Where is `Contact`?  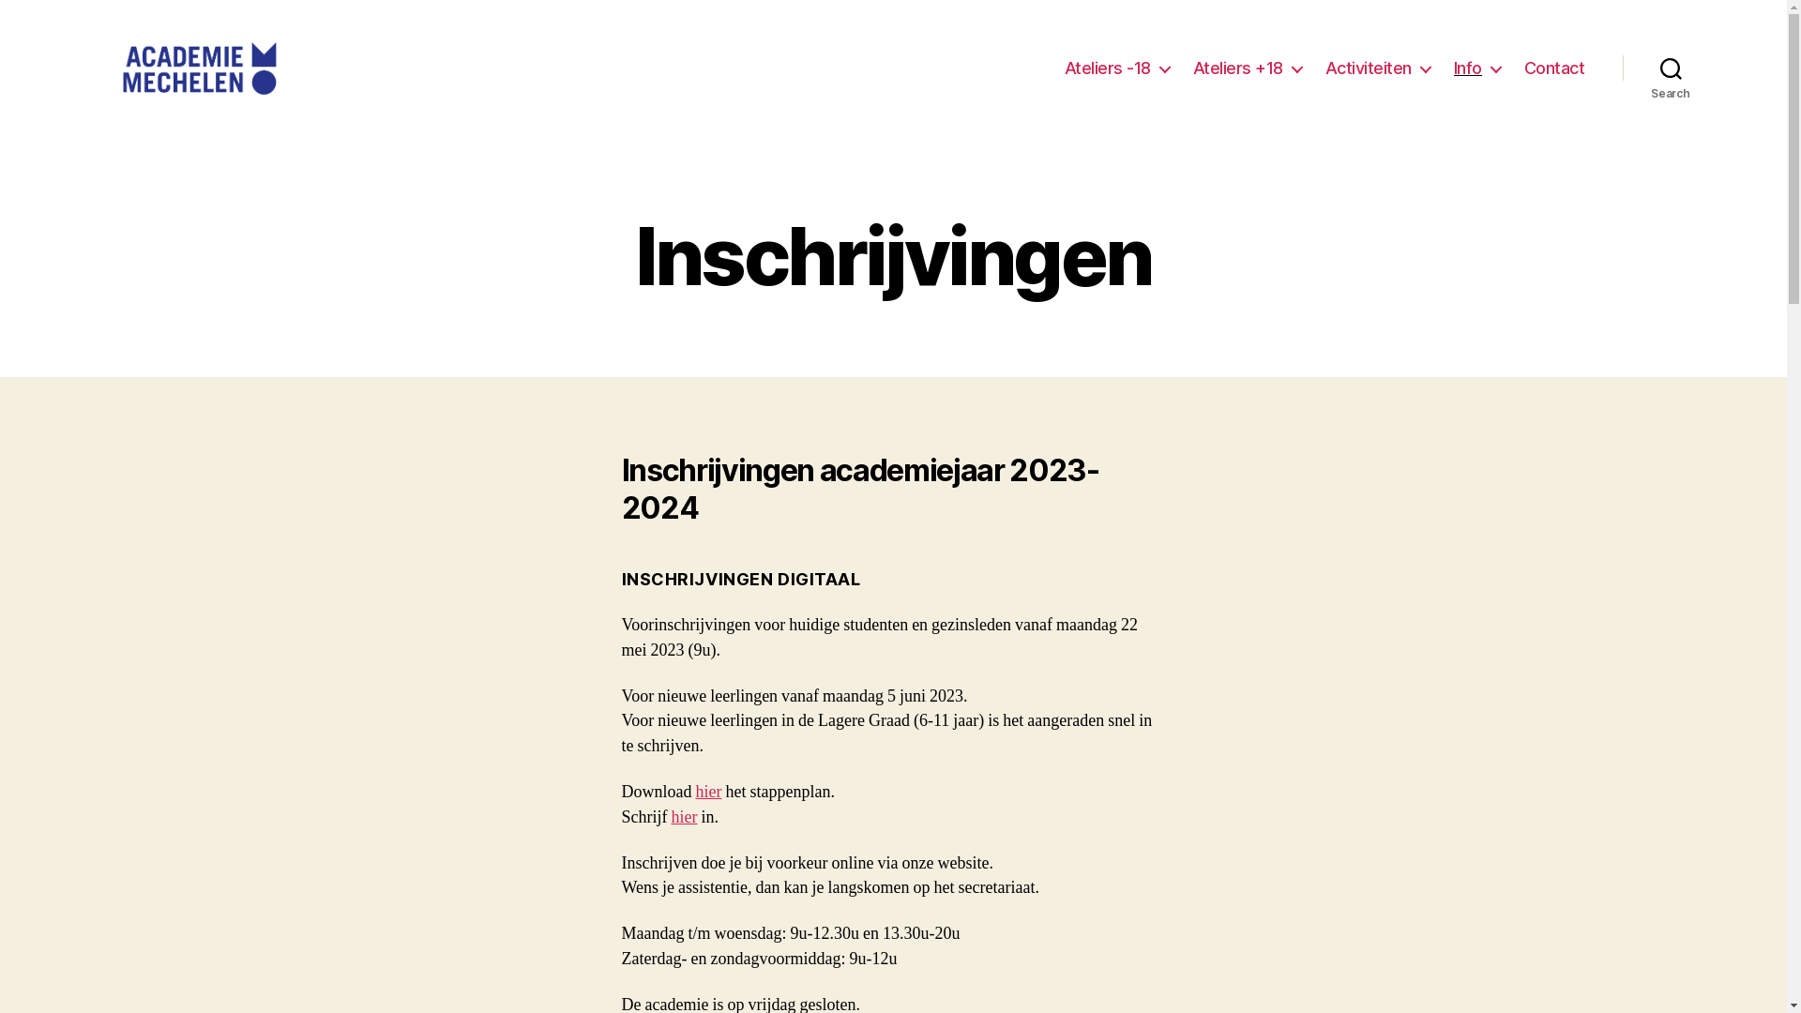 Contact is located at coordinates (1555, 68).